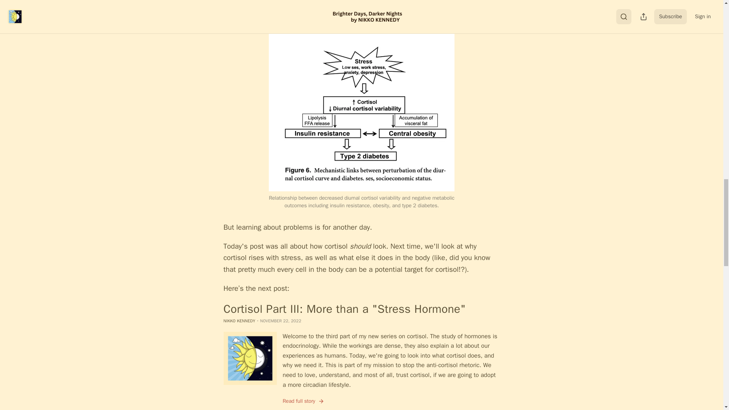  I want to click on Read full story, so click(303, 401).